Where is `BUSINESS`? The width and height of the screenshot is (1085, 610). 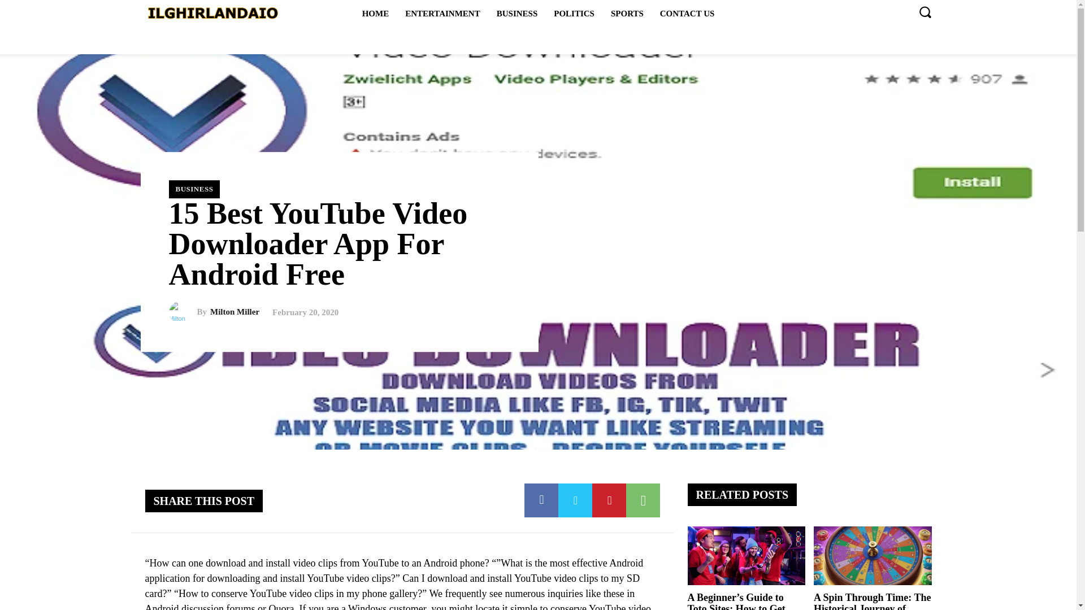
BUSINESS is located at coordinates (194, 189).